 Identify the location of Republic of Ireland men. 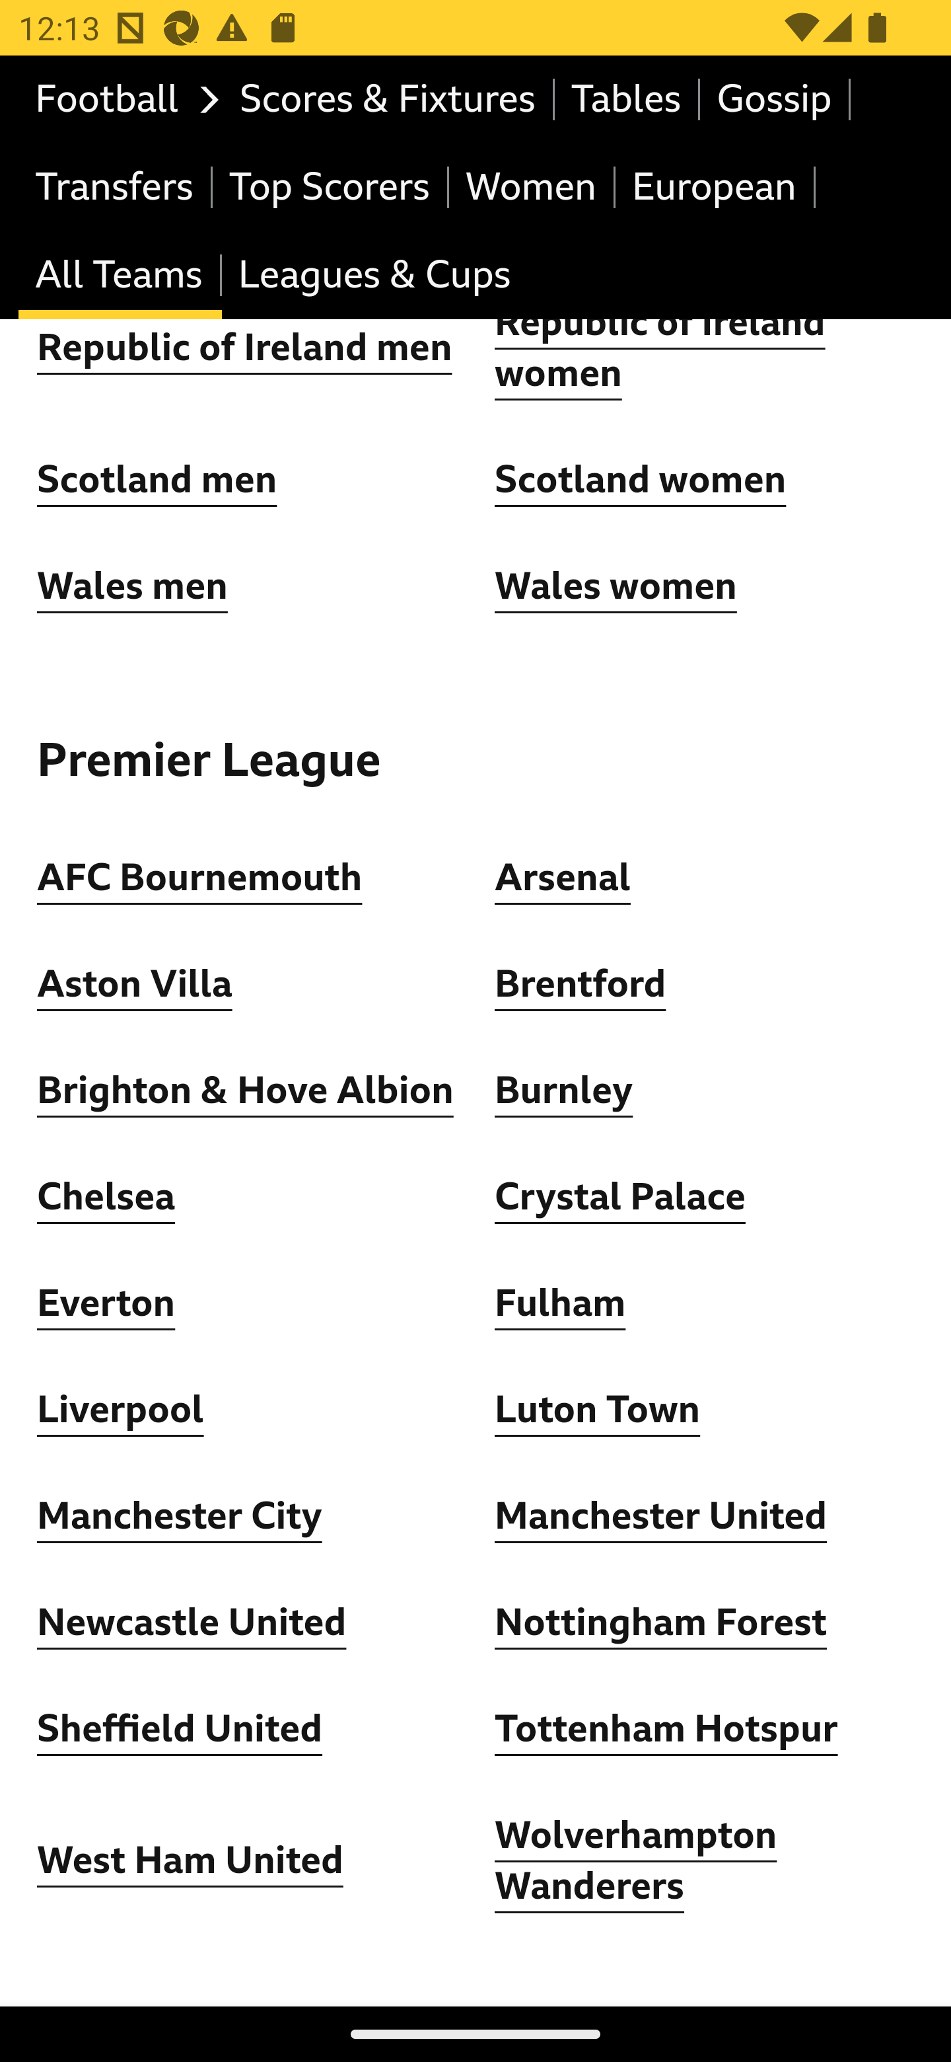
(244, 348).